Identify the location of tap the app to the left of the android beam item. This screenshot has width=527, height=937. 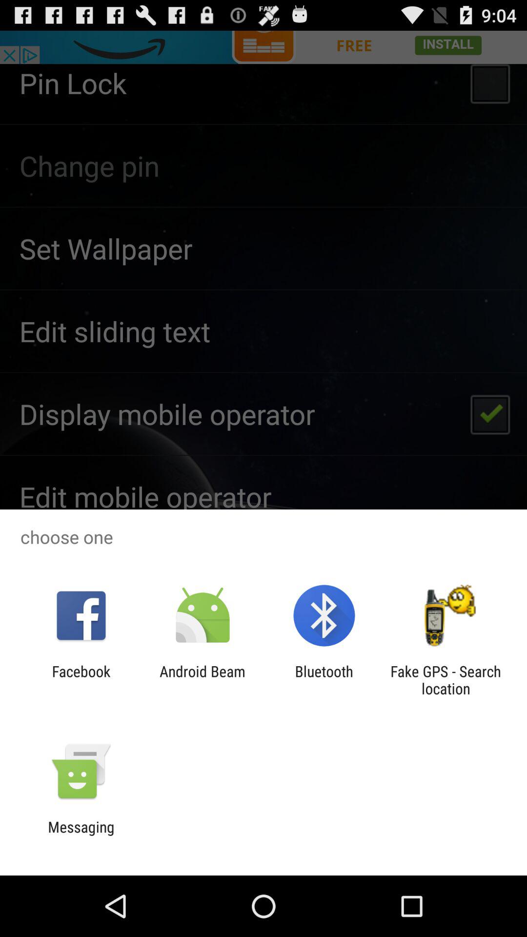
(81, 680).